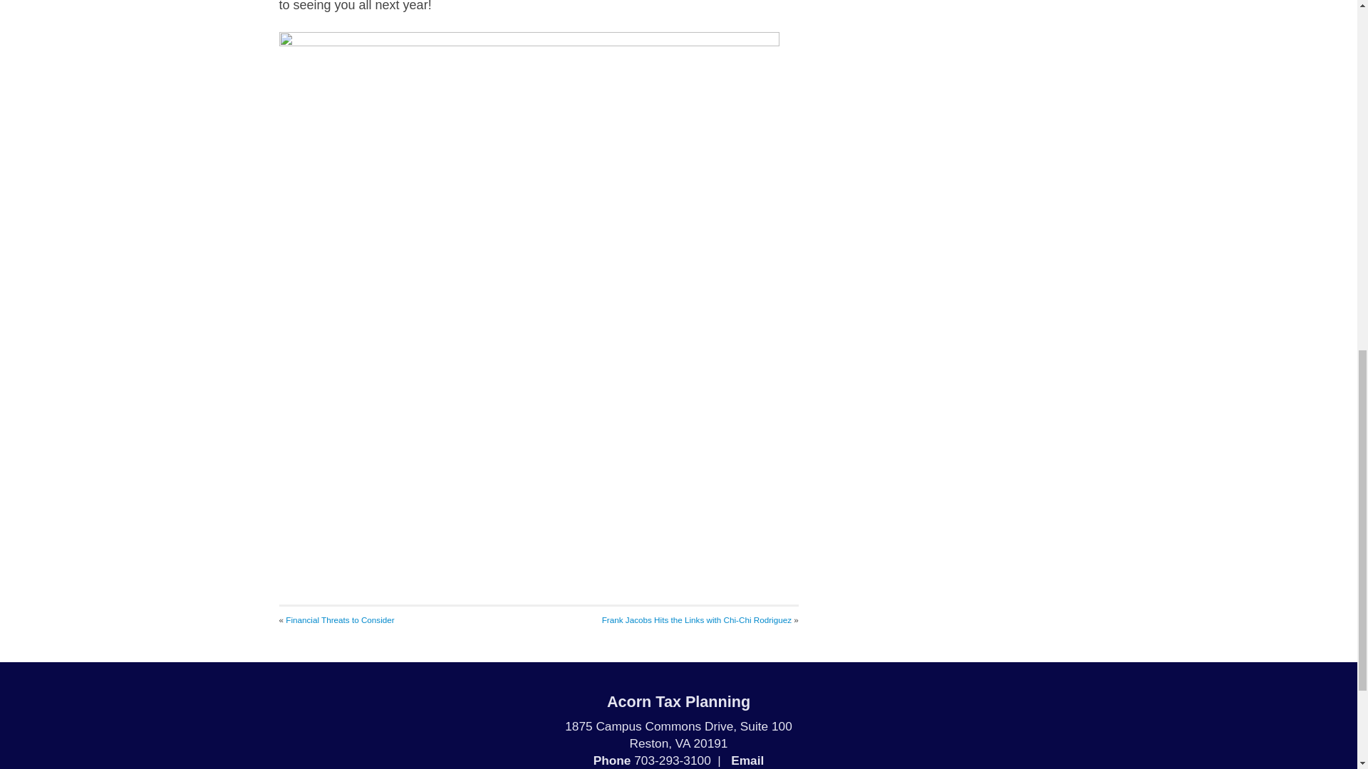 The width and height of the screenshot is (1368, 769). I want to click on Email, so click(747, 760).